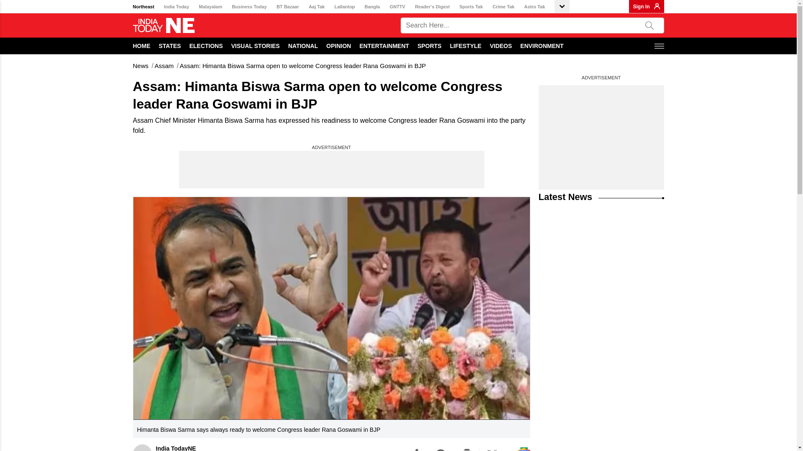 The image size is (803, 451). I want to click on NATIONAL, so click(303, 46).